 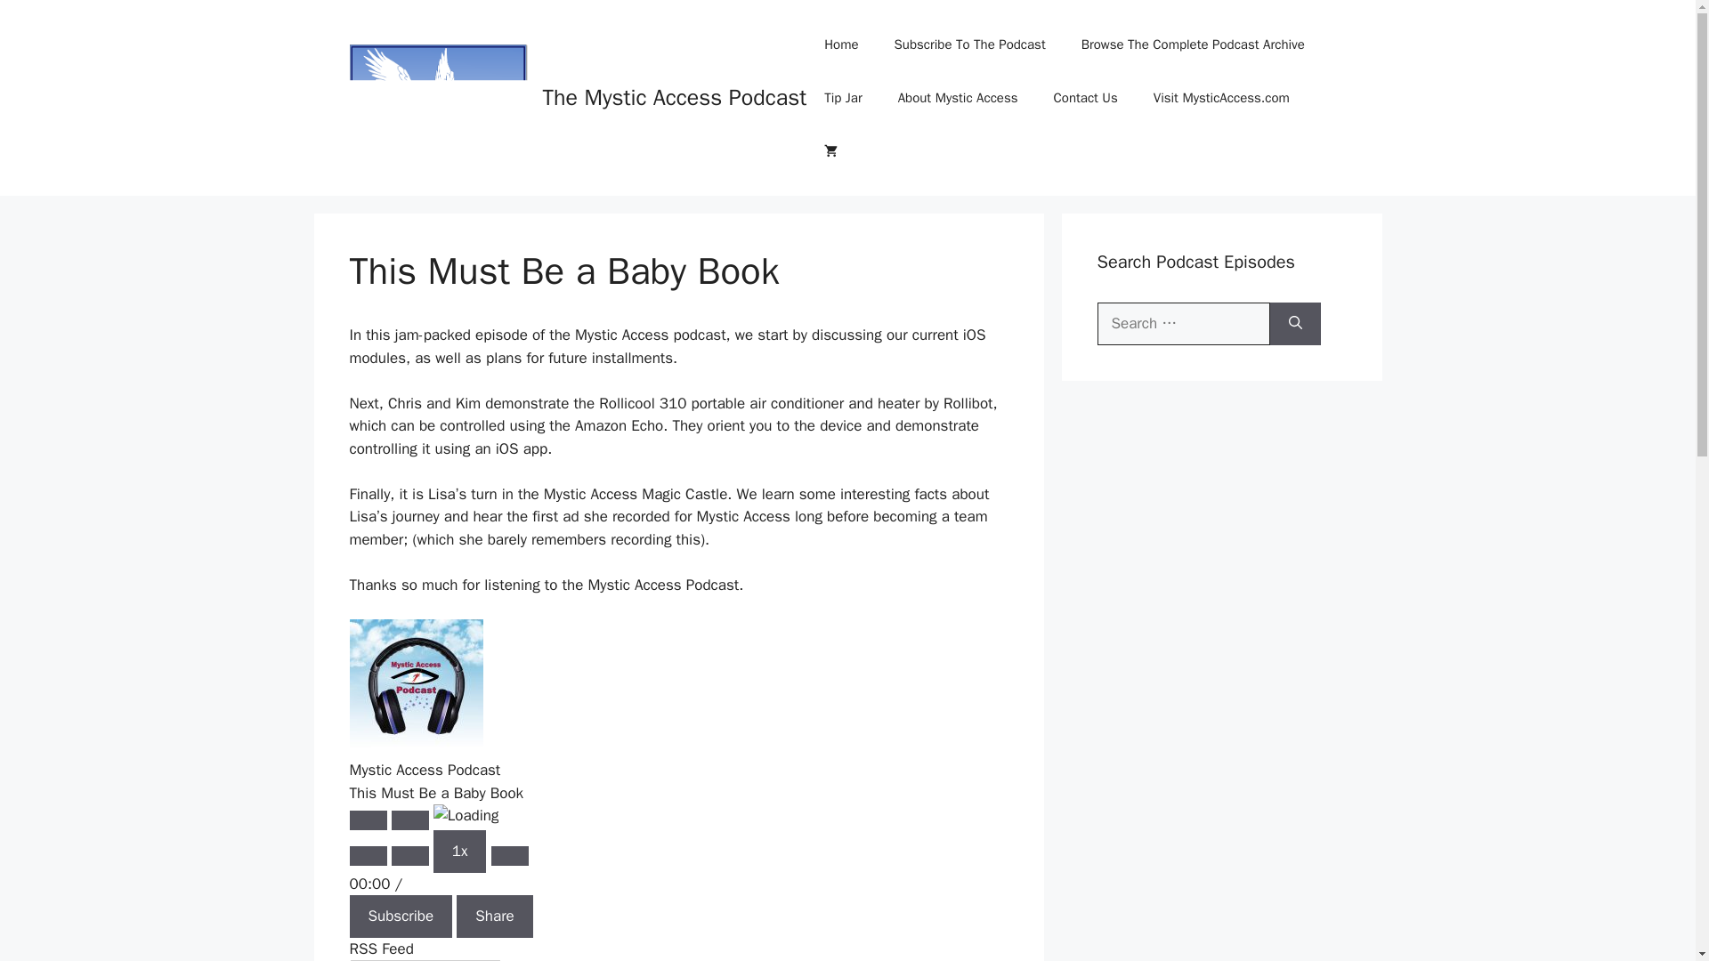 What do you see at coordinates (415, 685) in the screenshot?
I see `Mystic Access Podcast` at bounding box center [415, 685].